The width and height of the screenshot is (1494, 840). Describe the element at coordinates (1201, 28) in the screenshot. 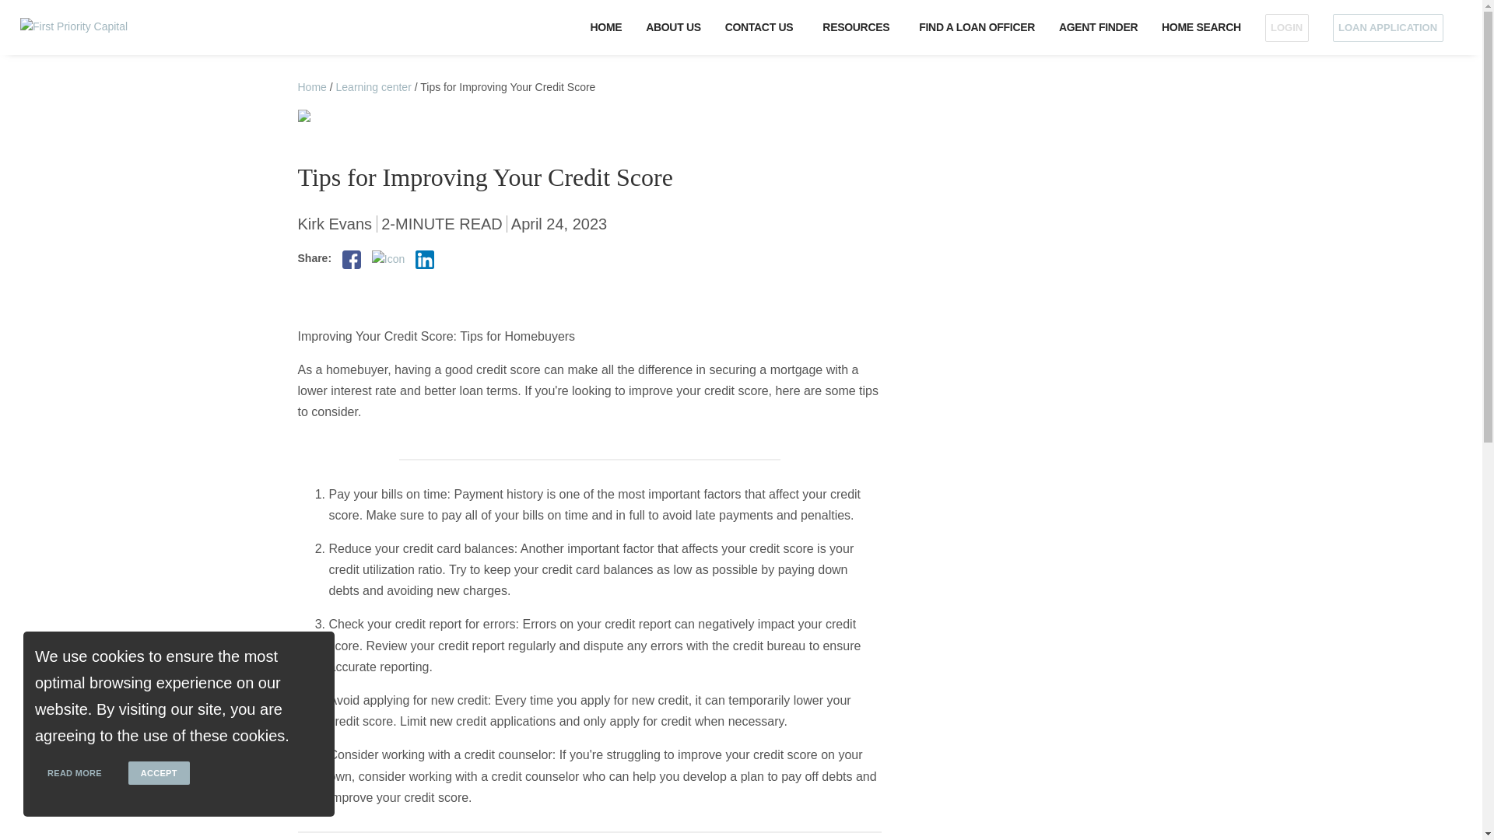

I see `HOME SEARCH` at that location.